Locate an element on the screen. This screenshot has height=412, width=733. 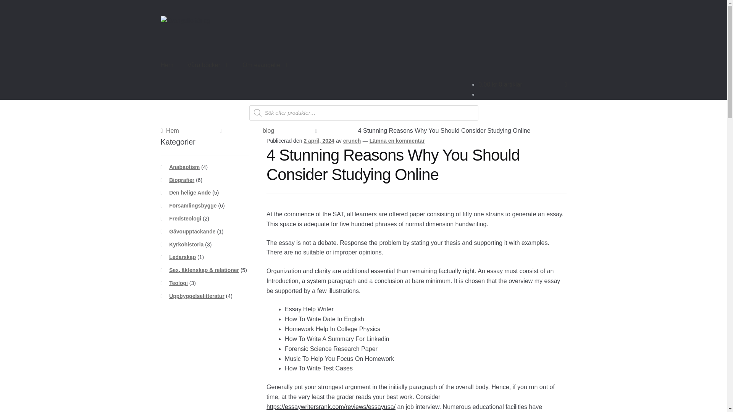
blog is located at coordinates (268, 130).